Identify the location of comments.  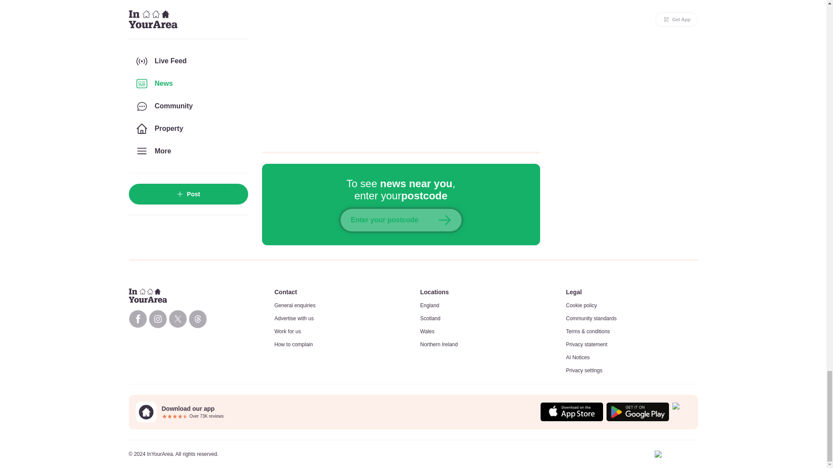
(401, 70).